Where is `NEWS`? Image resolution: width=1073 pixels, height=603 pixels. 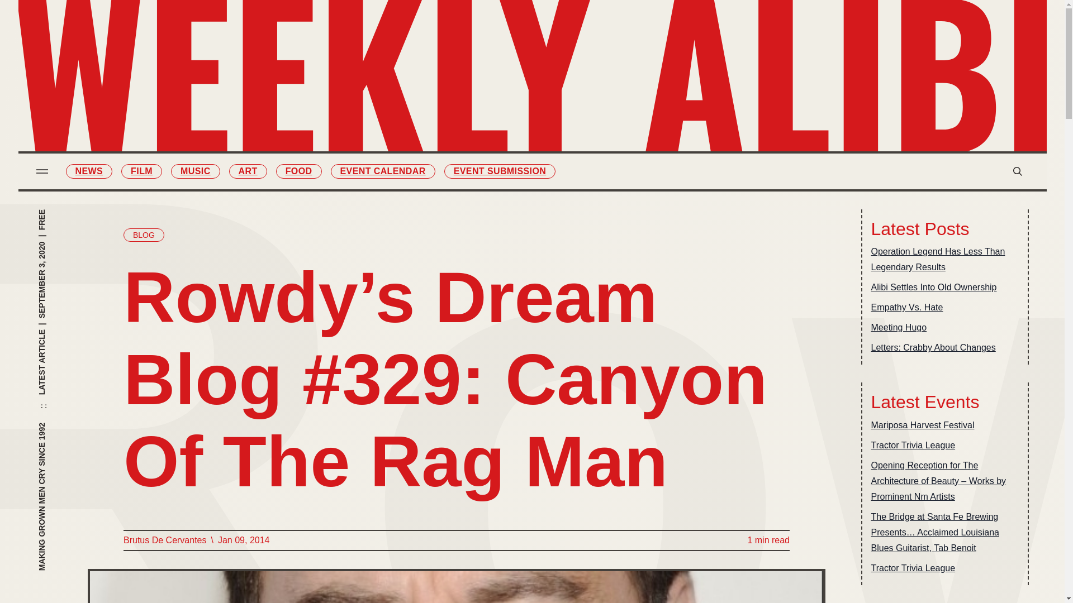 NEWS is located at coordinates (472, 38).